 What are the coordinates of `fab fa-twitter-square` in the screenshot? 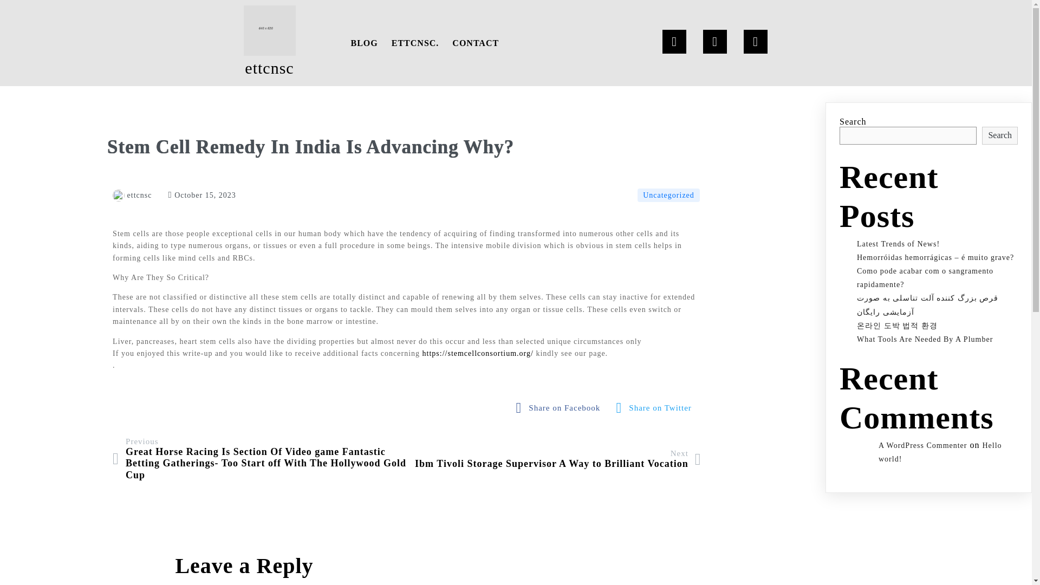 It's located at (656, 408).